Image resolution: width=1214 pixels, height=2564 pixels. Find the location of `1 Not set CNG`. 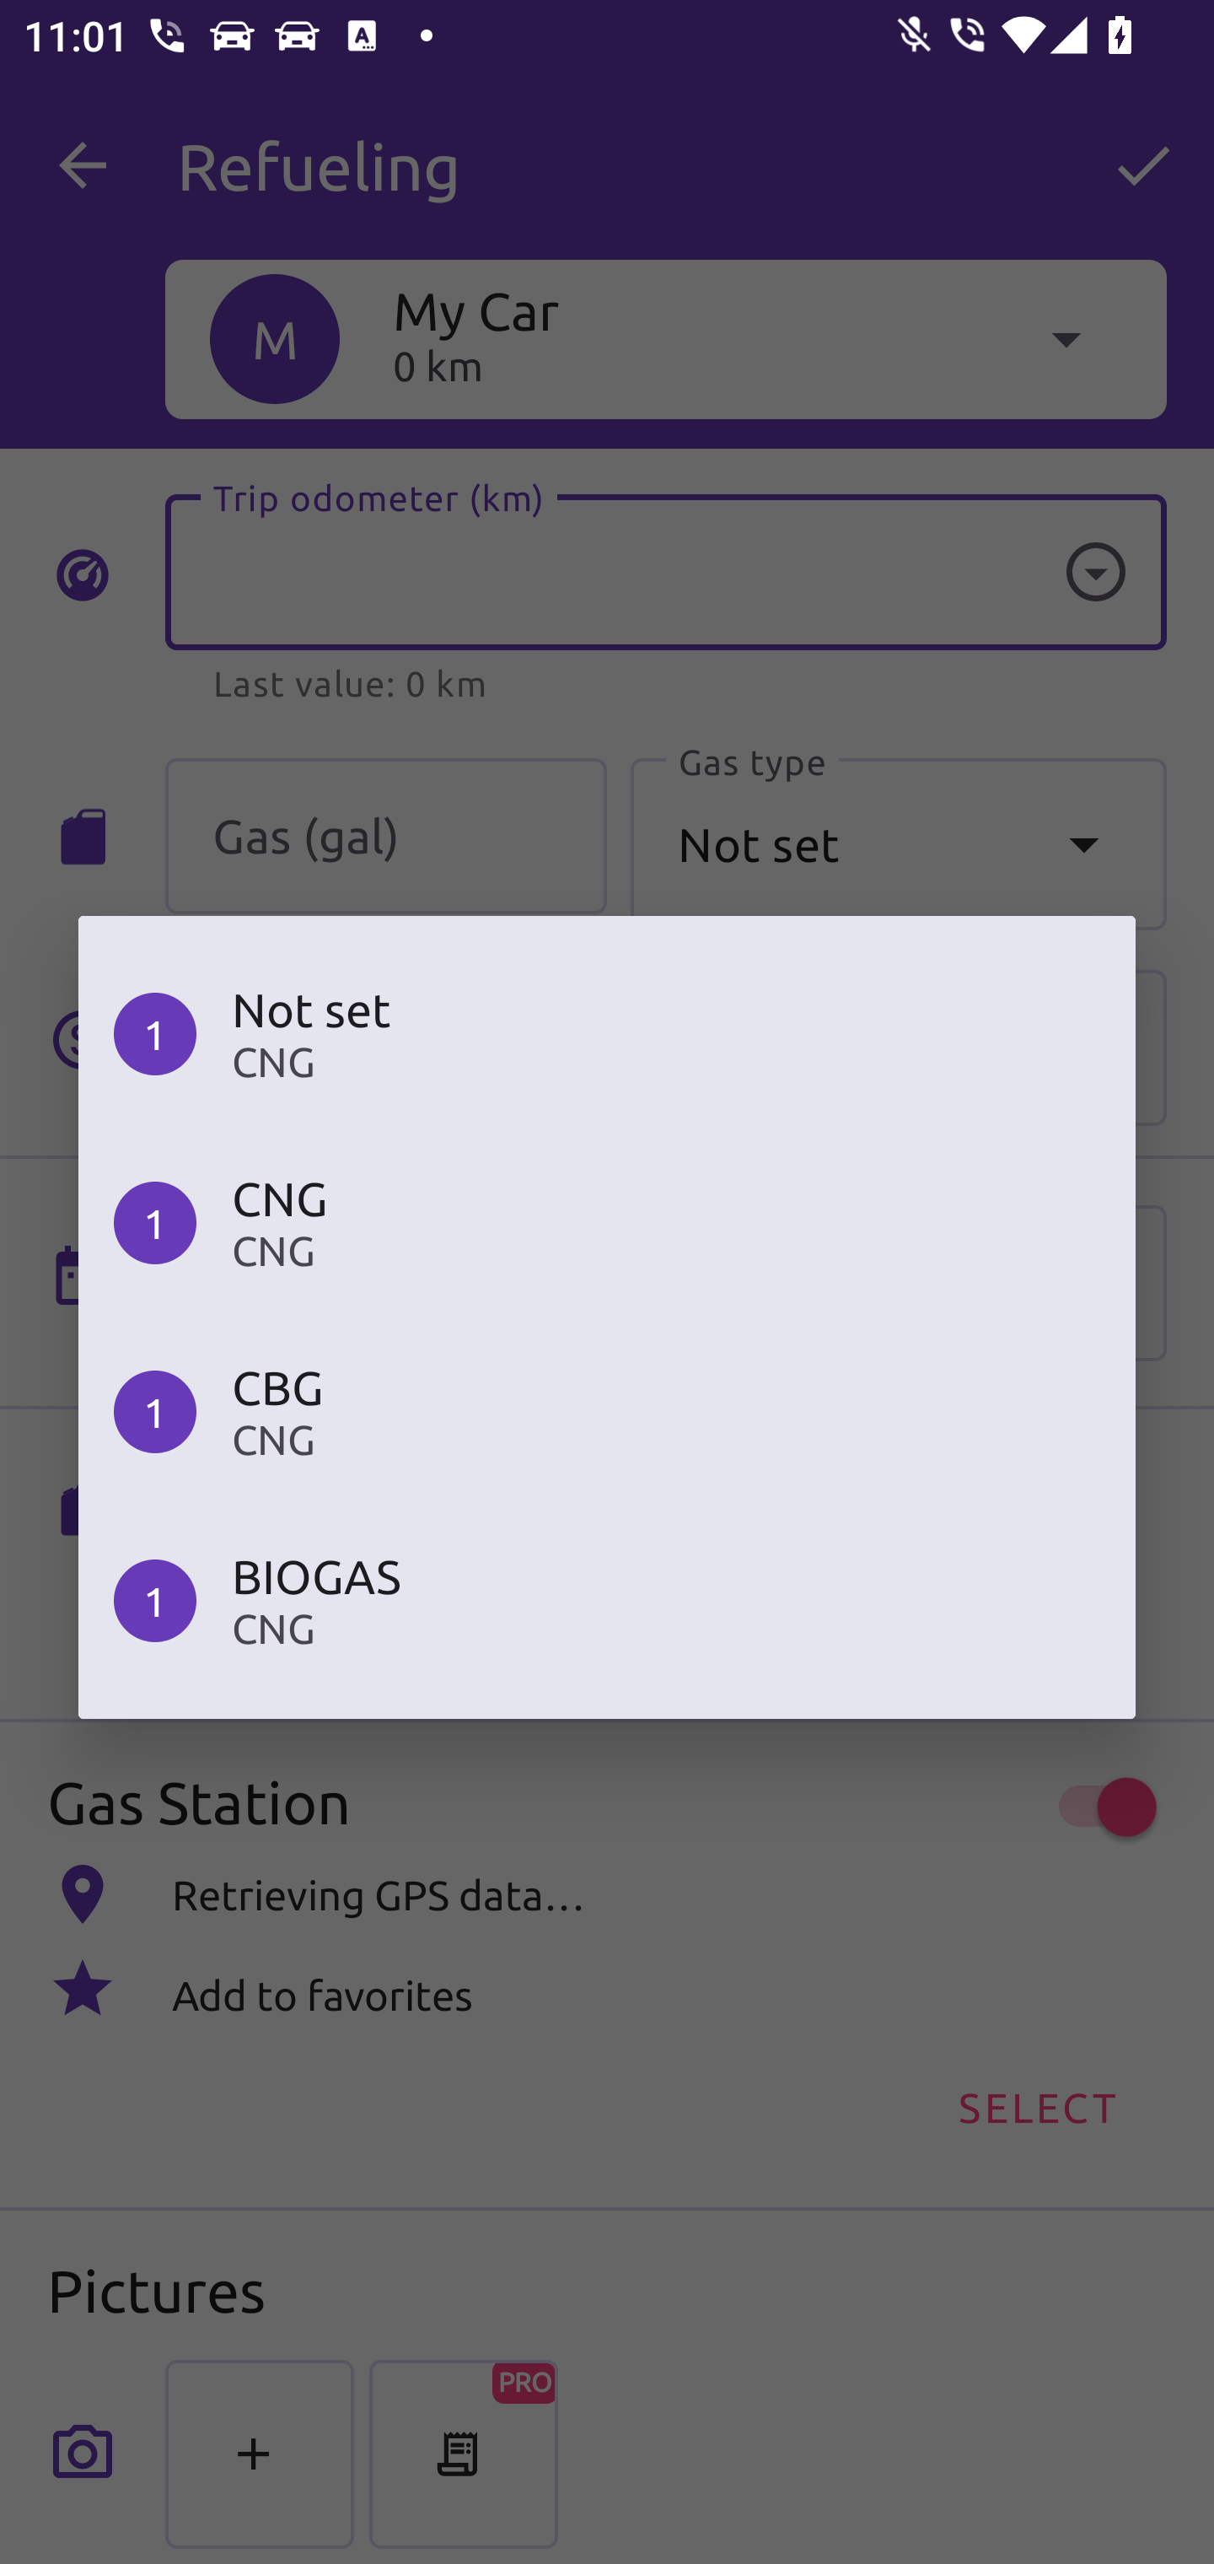

1 Not set CNG is located at coordinates (607, 1032).